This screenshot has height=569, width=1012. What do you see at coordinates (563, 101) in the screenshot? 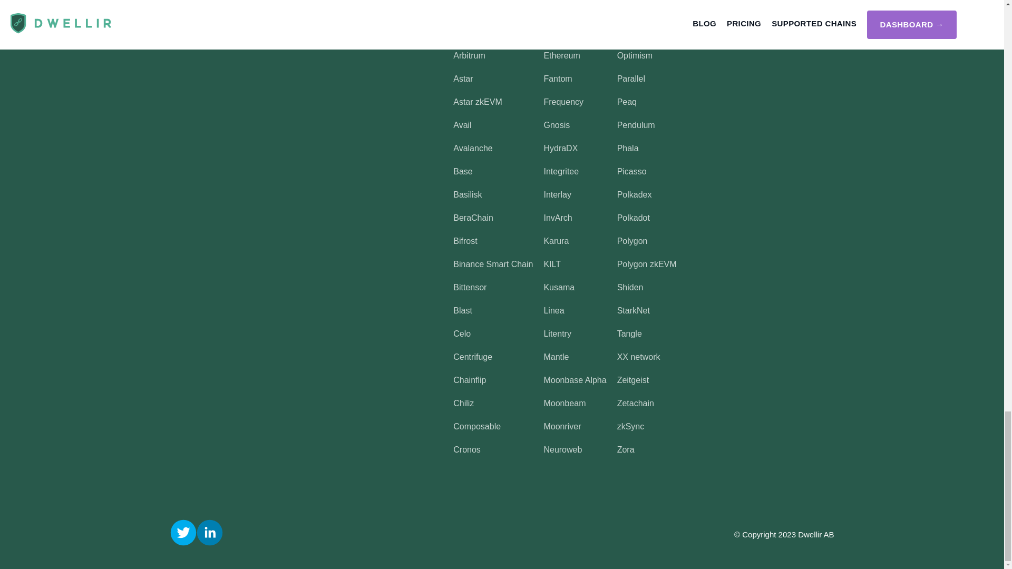
I see `Frequency` at bounding box center [563, 101].